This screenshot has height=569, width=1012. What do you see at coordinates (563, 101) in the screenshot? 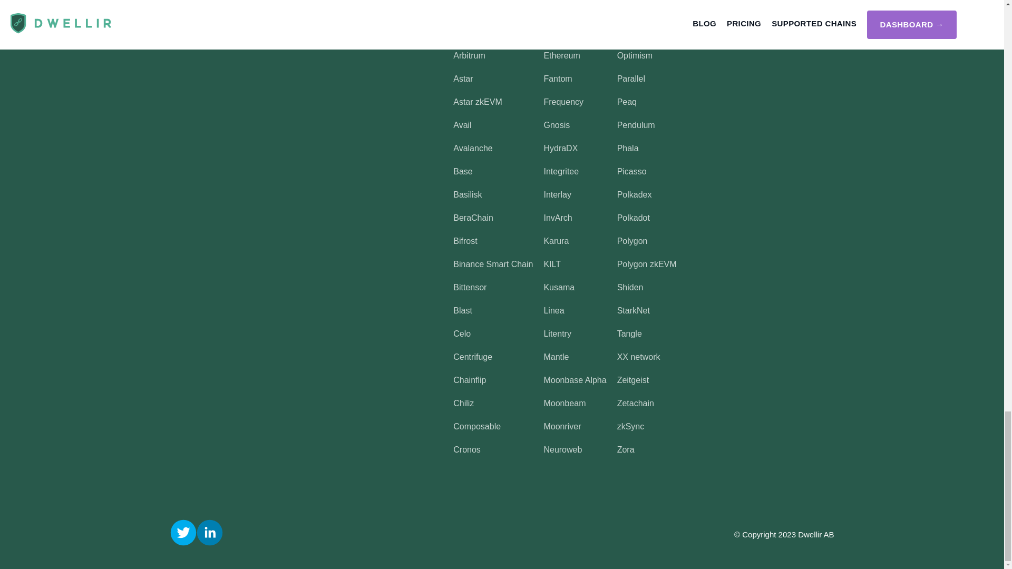
I see `Frequency` at bounding box center [563, 101].